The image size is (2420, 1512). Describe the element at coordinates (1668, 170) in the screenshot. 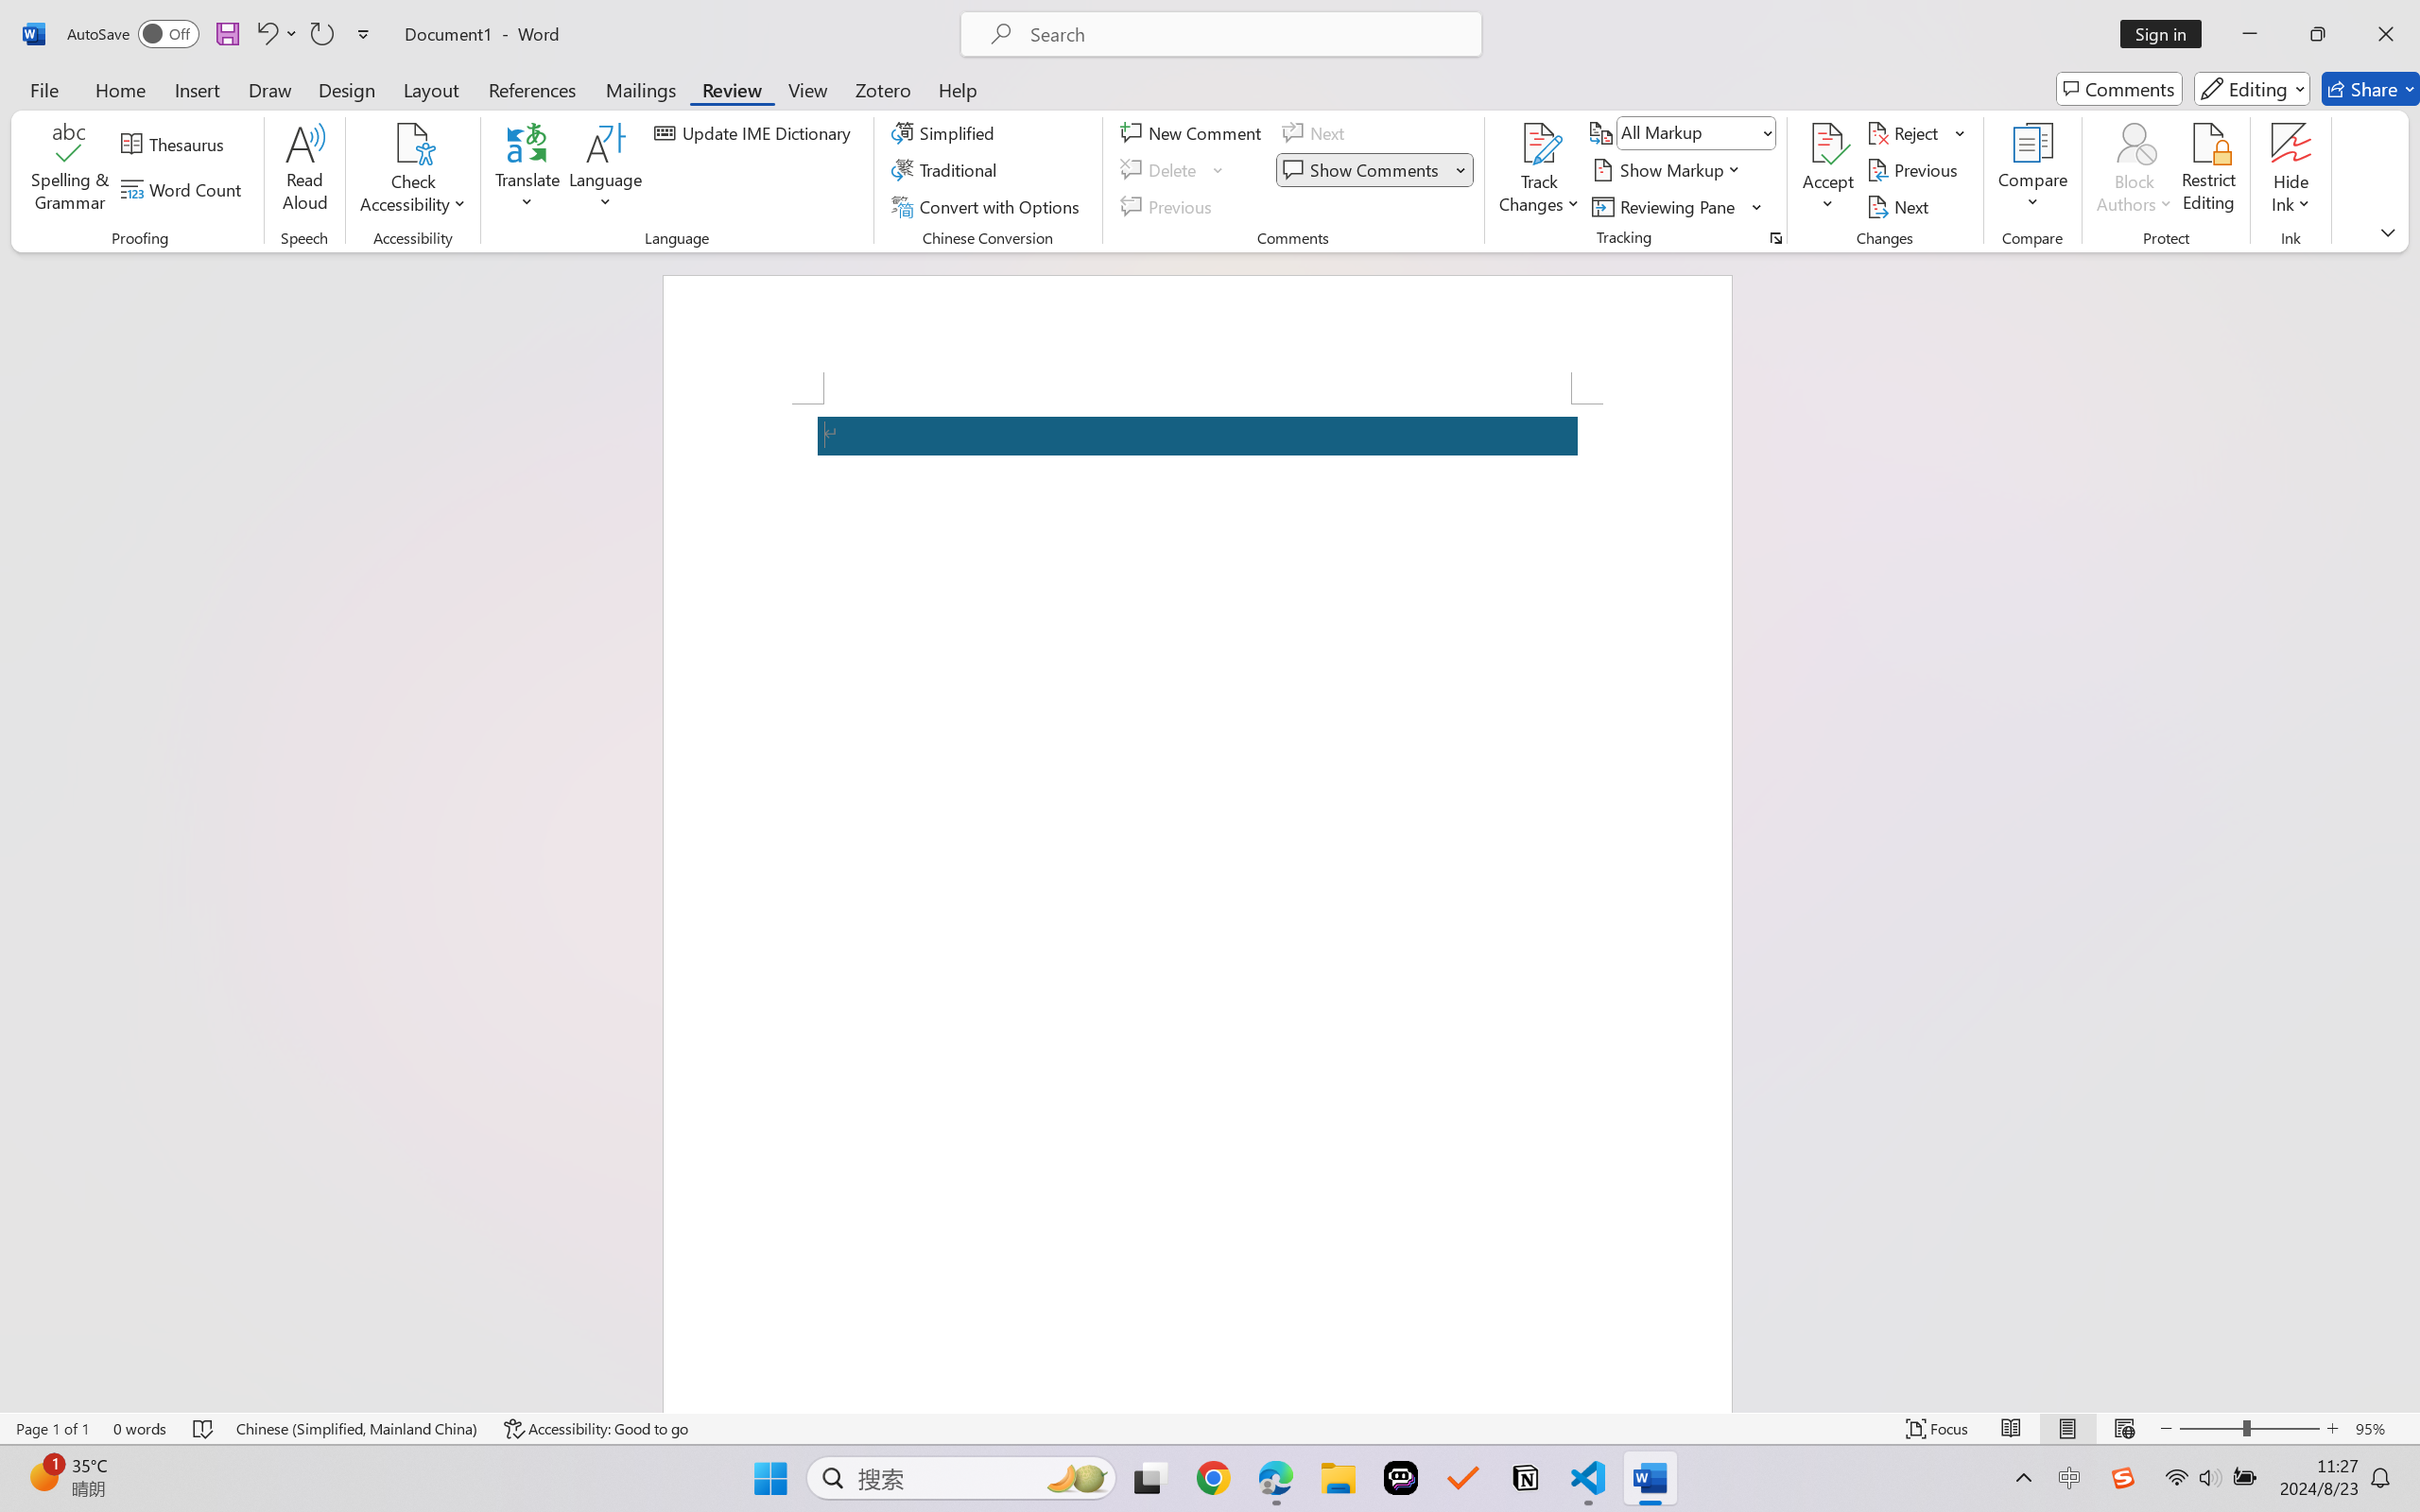

I see `Show Markup` at that location.